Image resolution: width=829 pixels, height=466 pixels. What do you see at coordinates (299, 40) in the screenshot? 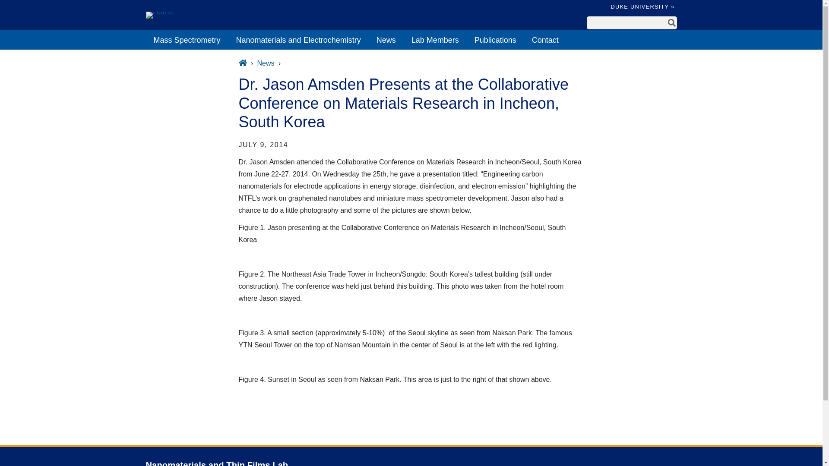
I see `Nanomaterials and Electrochemistry` at bounding box center [299, 40].